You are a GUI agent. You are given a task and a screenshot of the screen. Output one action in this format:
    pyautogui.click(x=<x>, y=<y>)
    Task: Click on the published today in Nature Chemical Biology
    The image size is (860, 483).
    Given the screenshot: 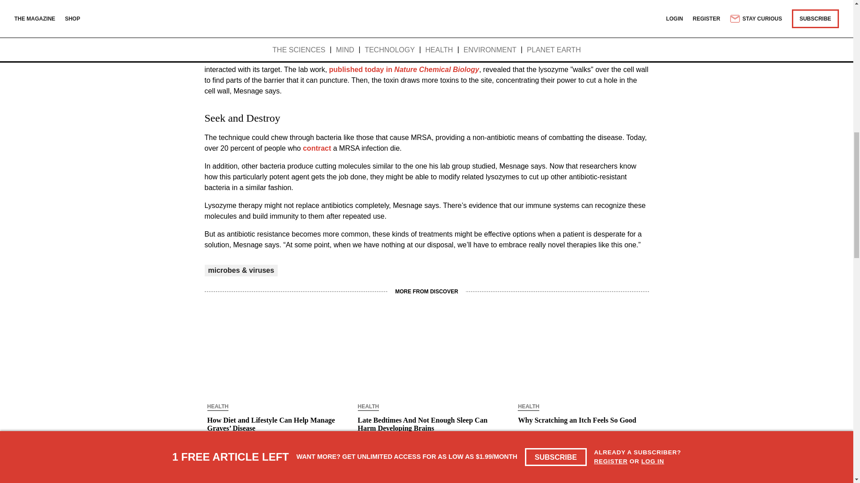 What is the action you would take?
    pyautogui.click(x=404, y=69)
    